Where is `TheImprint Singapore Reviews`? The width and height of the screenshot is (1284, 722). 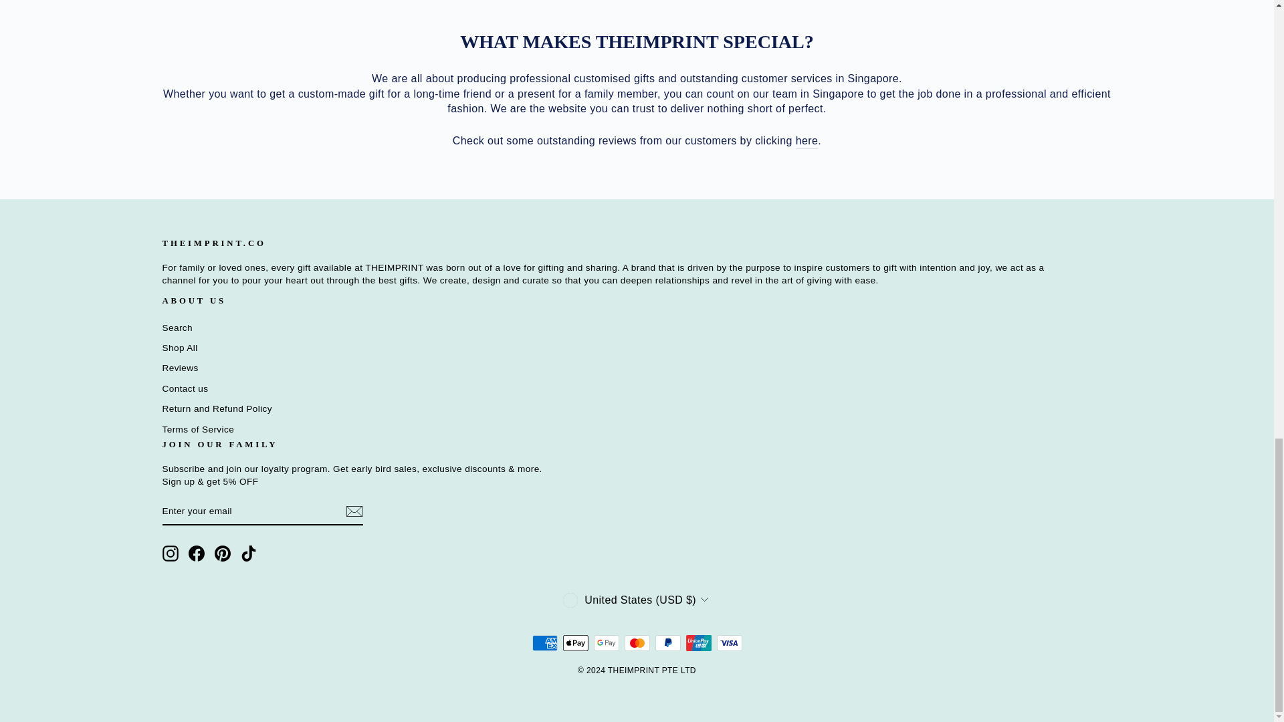
TheImprint Singapore Reviews is located at coordinates (807, 140).